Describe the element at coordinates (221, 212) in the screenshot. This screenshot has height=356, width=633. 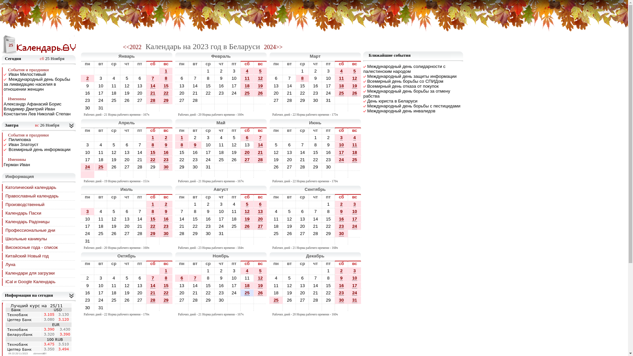
I see `10` at that location.